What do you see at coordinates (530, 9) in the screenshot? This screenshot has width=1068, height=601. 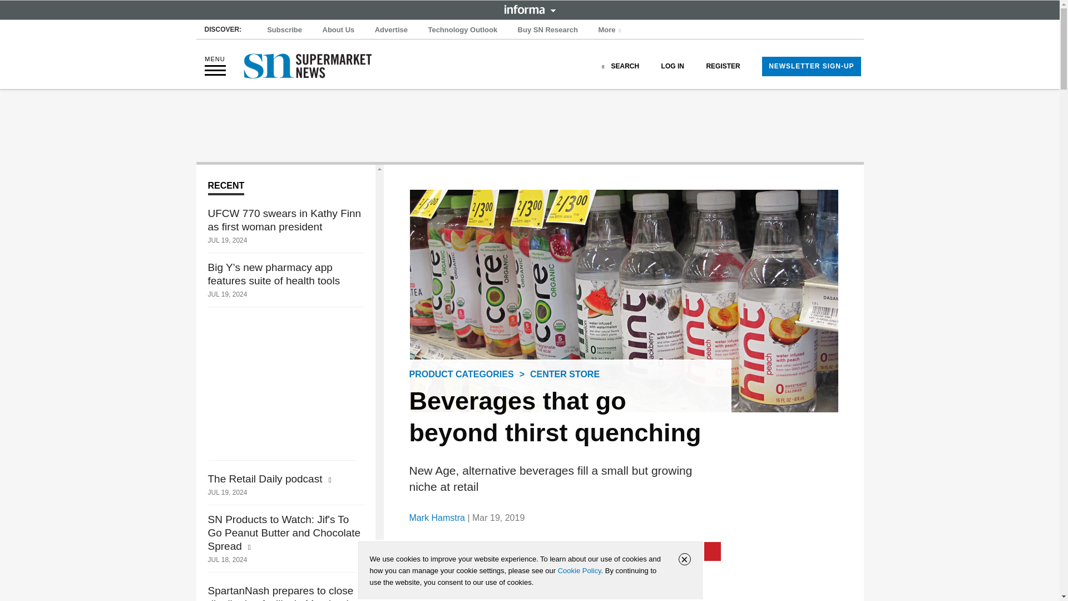 I see `INFORMA` at bounding box center [530, 9].